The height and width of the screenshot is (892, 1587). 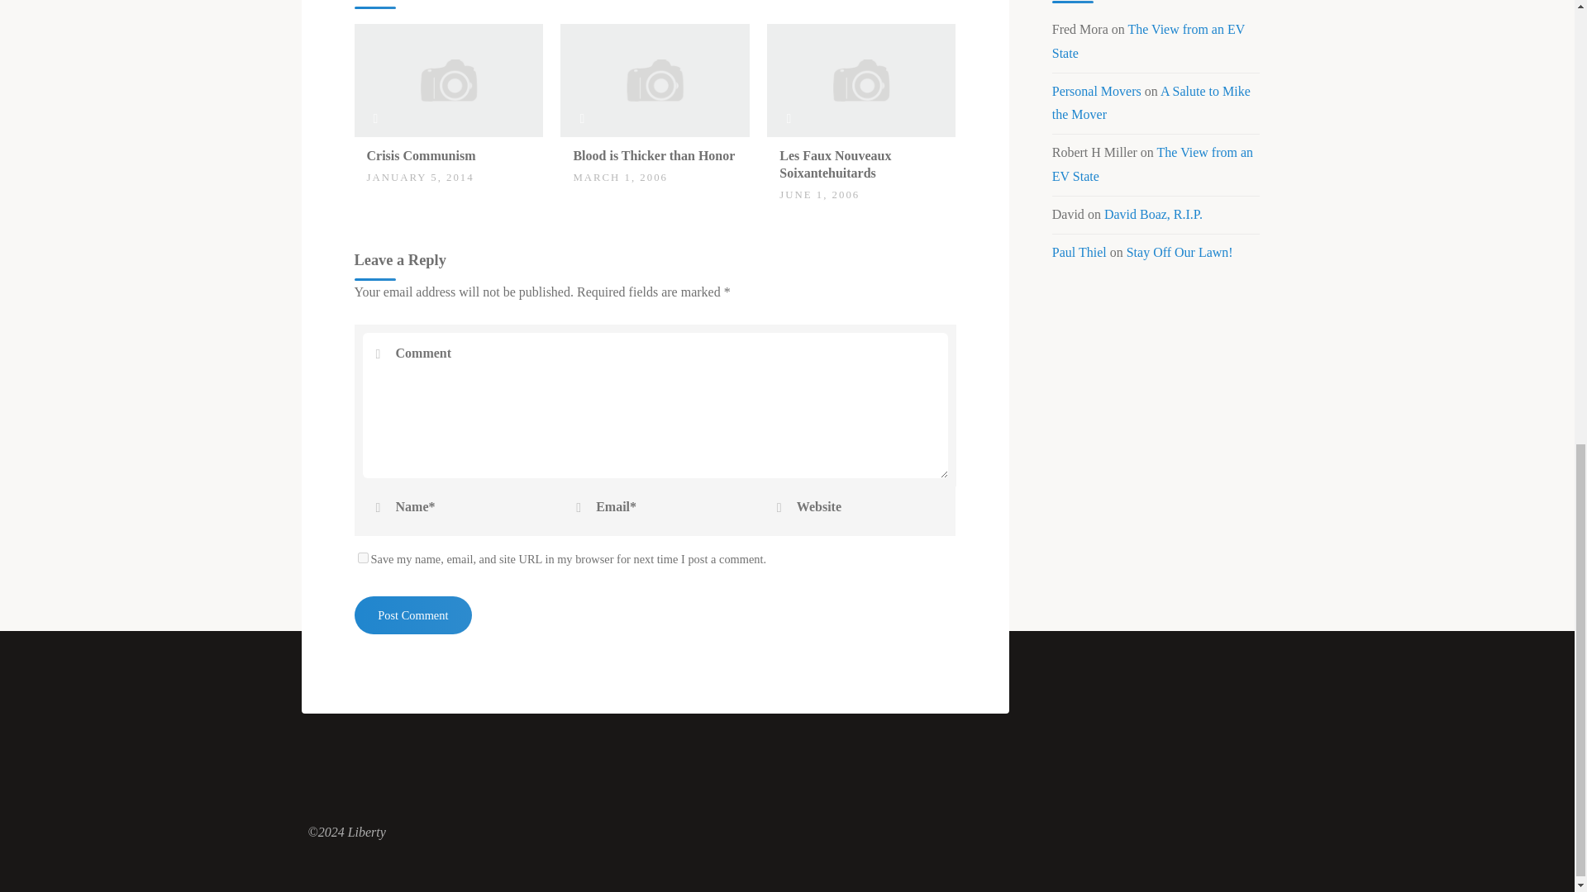 What do you see at coordinates (422, 155) in the screenshot?
I see `Crisis Communism` at bounding box center [422, 155].